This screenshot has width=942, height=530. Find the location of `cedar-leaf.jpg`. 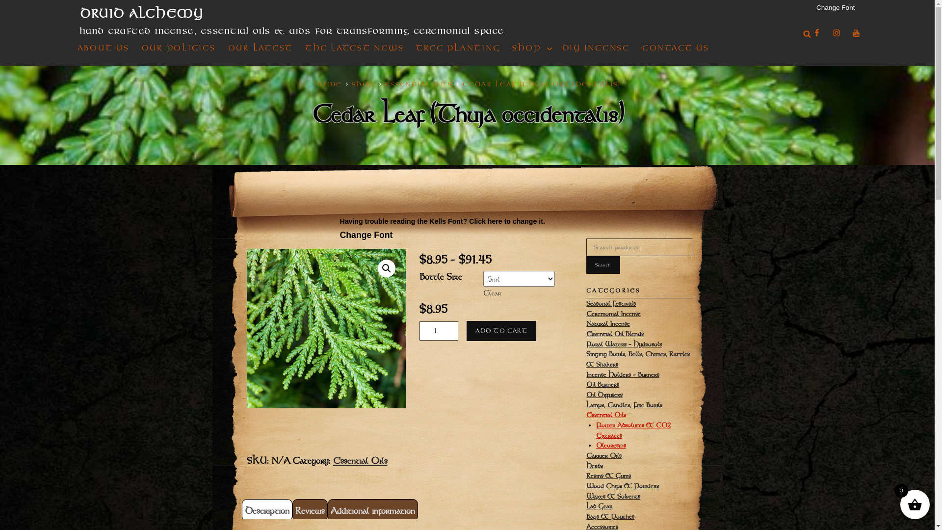

cedar-leaf.jpg is located at coordinates (326, 329).